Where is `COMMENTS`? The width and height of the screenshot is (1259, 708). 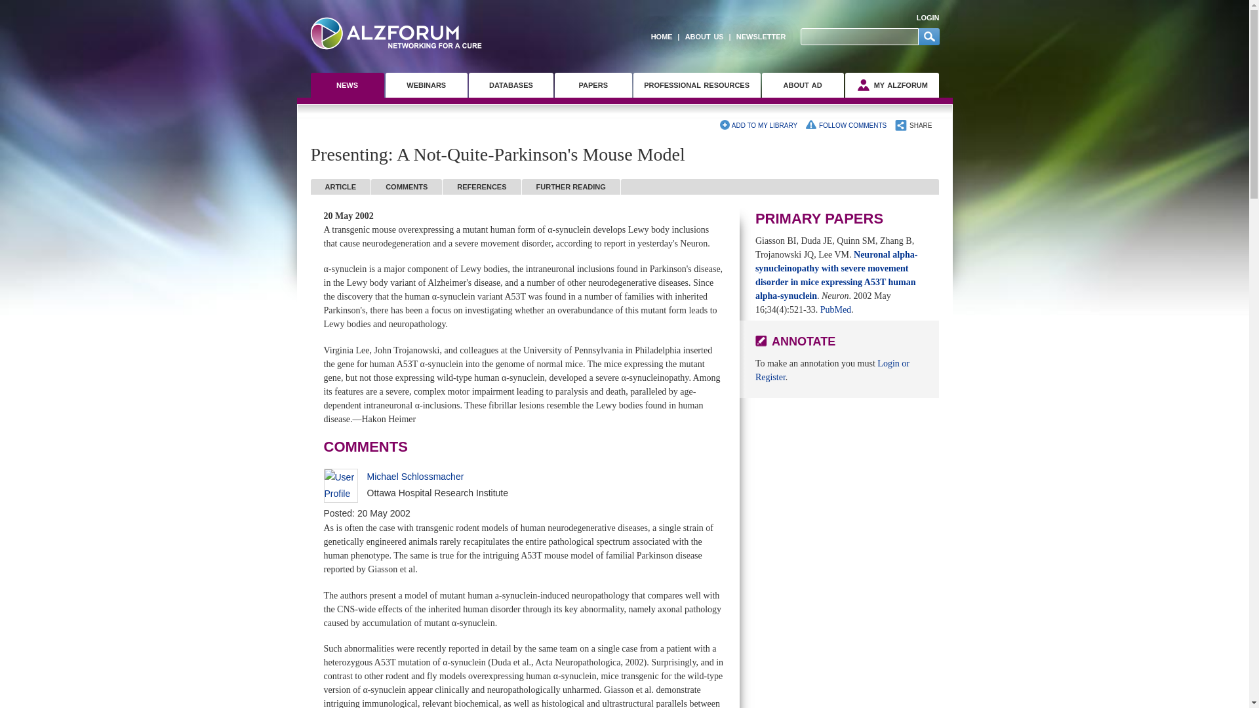
COMMENTS is located at coordinates (407, 187).